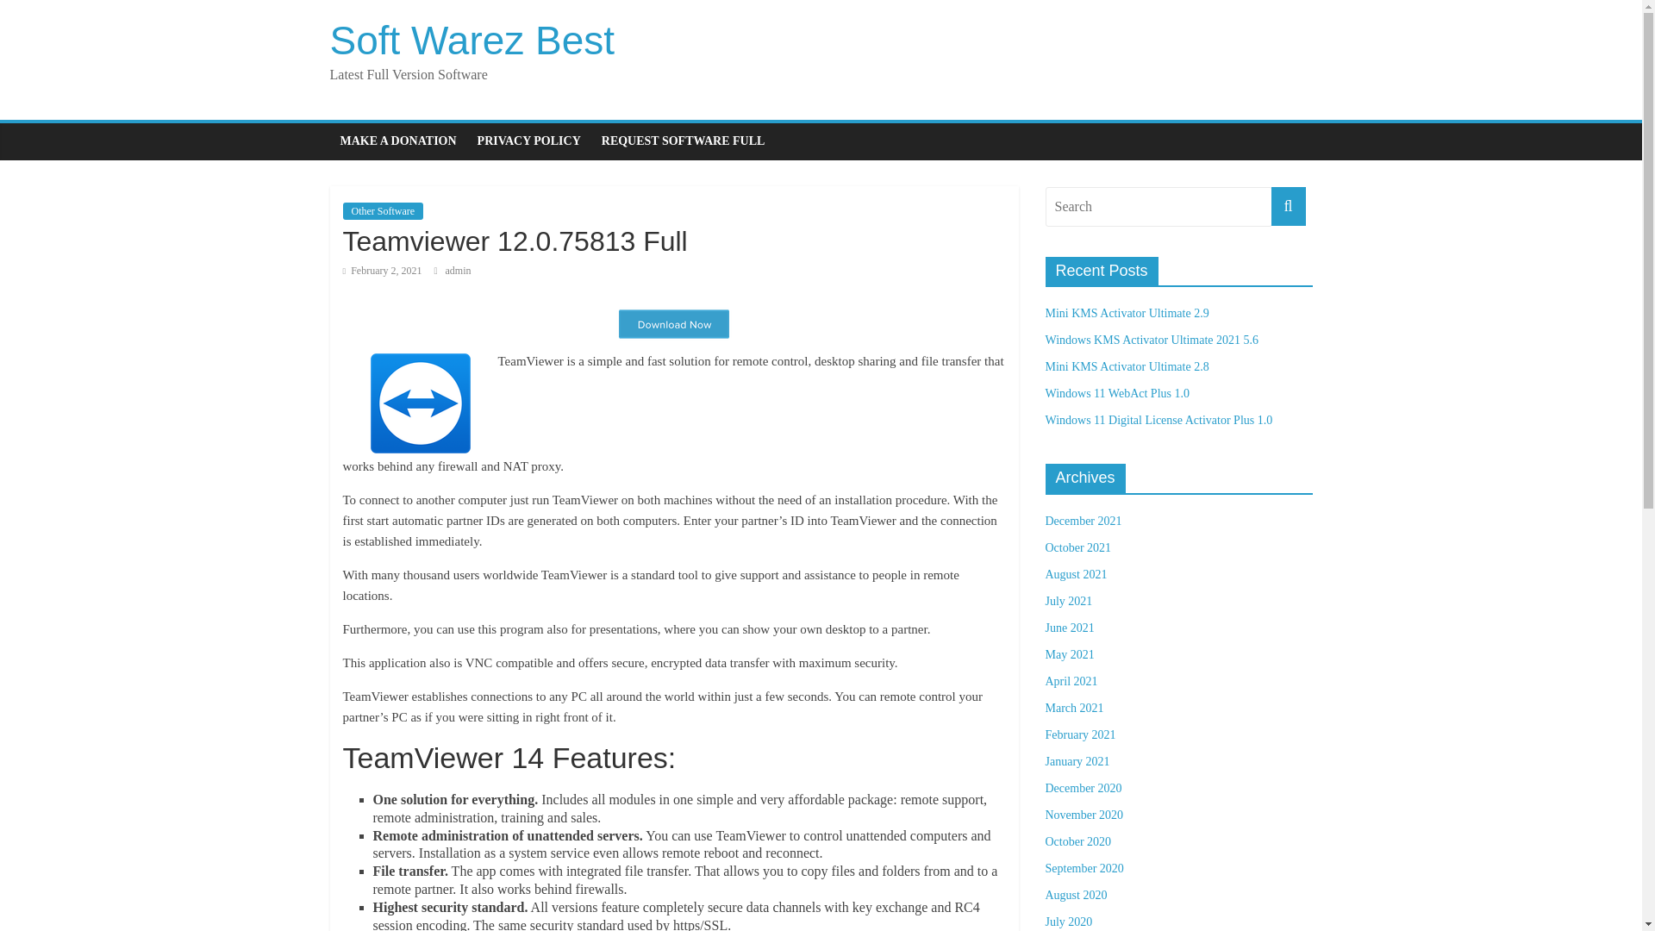  Describe the element at coordinates (1115, 393) in the screenshot. I see `Windows 11 WebAct Plus 1.0` at that location.